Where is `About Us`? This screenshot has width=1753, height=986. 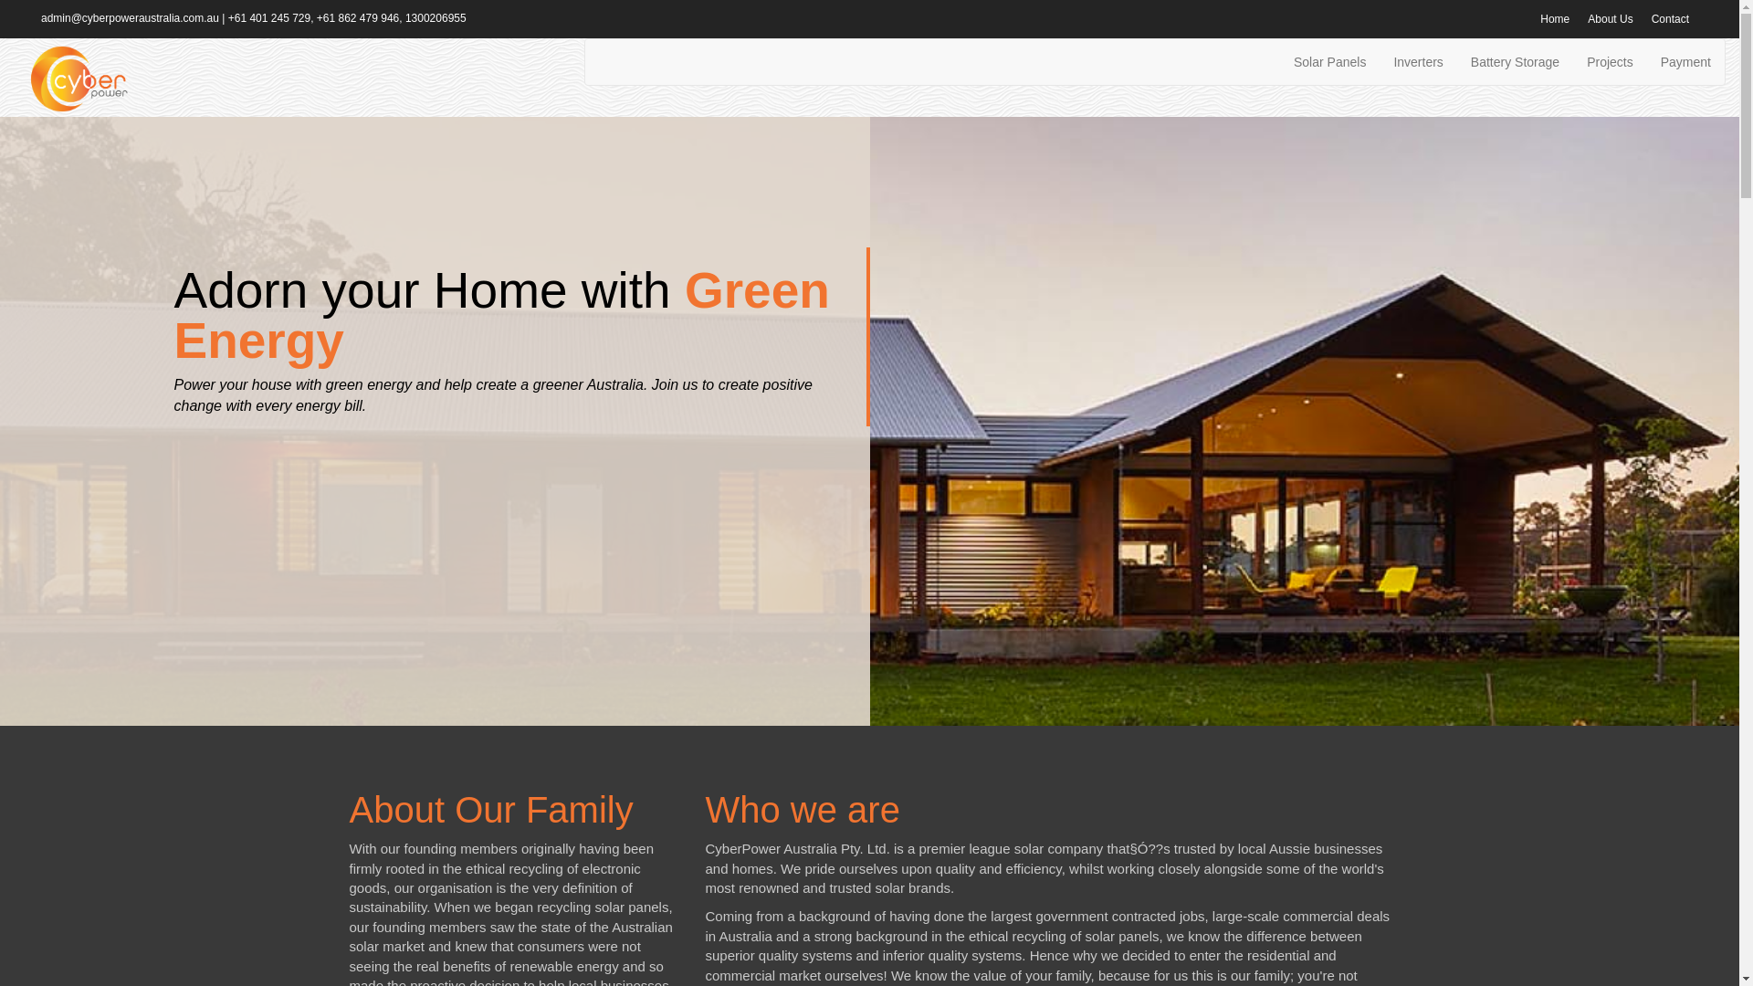
About Us is located at coordinates (1611, 19).